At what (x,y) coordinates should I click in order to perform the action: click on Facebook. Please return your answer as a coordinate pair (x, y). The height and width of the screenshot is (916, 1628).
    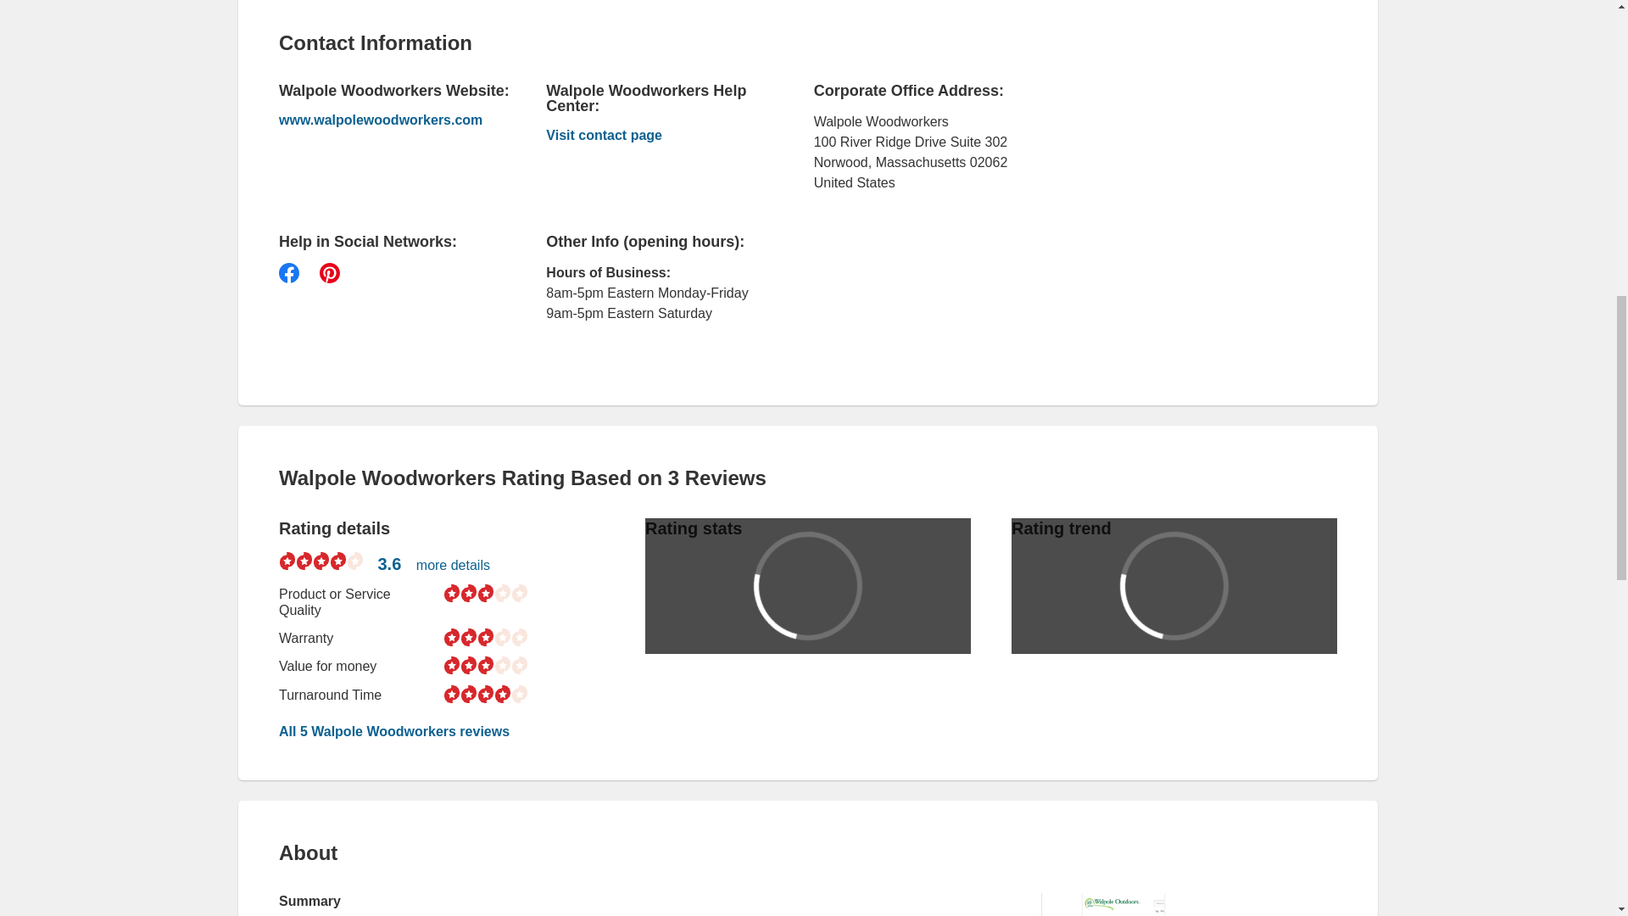
    Looking at the image, I should click on (288, 272).